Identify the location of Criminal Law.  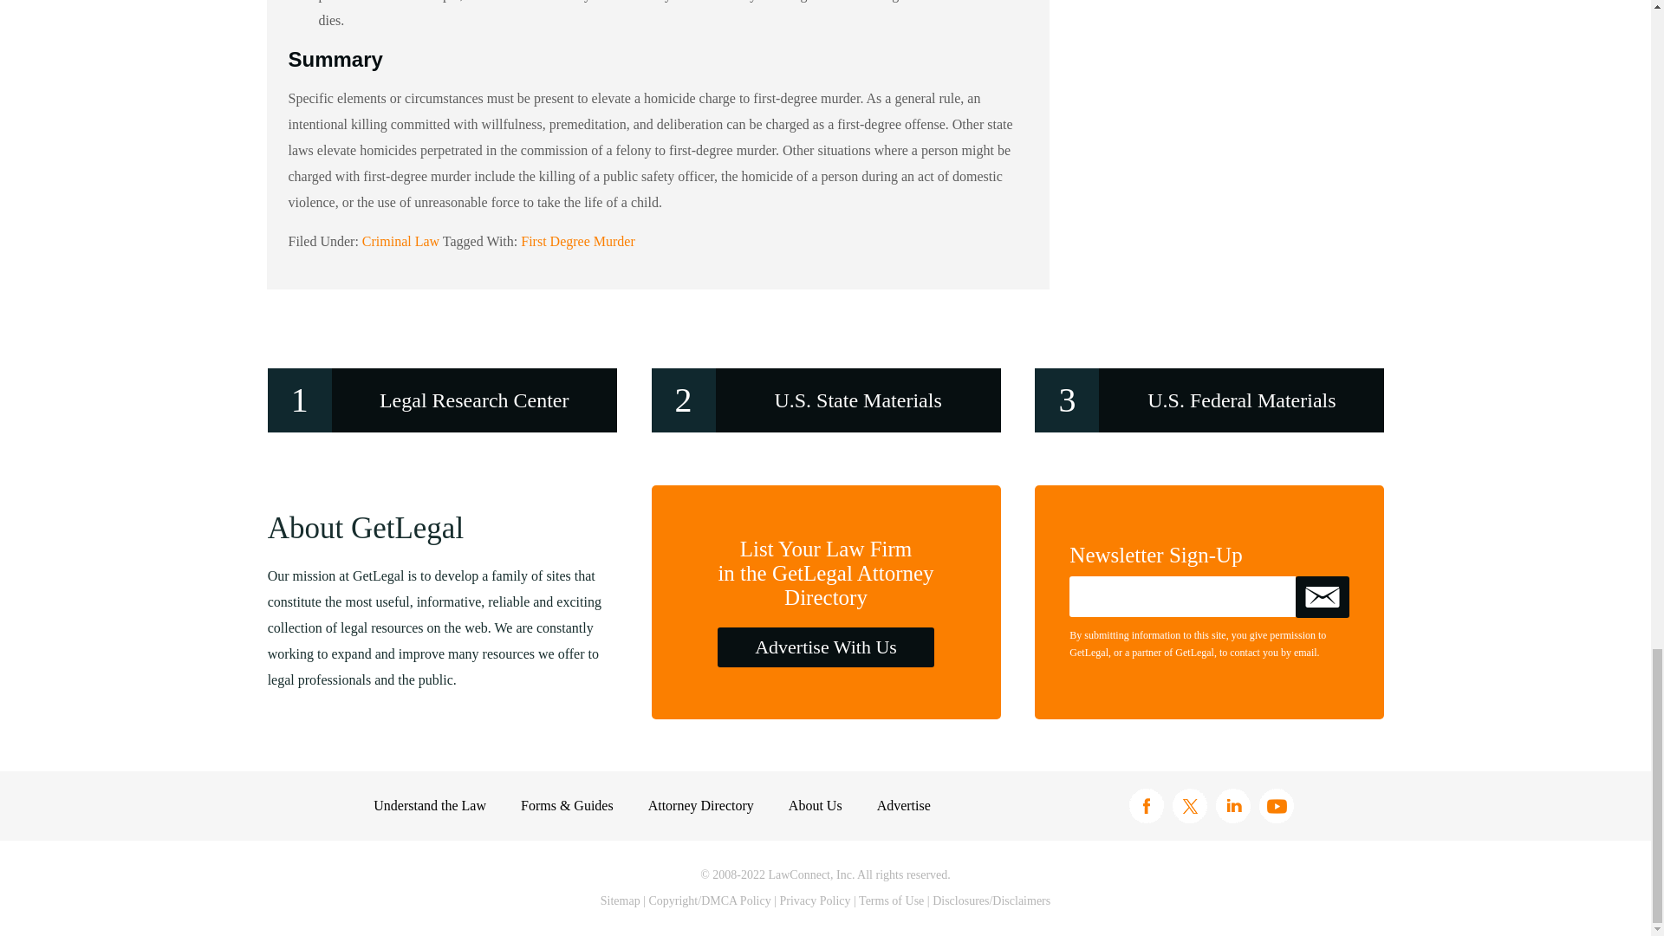
(400, 241).